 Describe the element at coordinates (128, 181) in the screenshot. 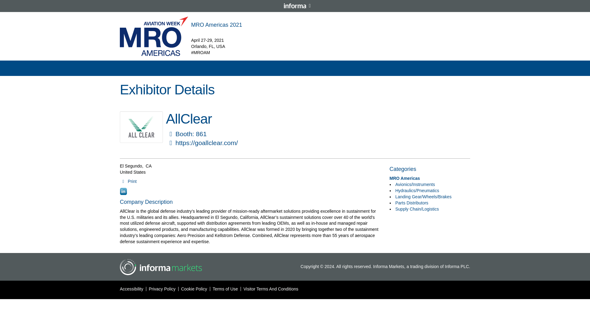

I see `Print` at that location.